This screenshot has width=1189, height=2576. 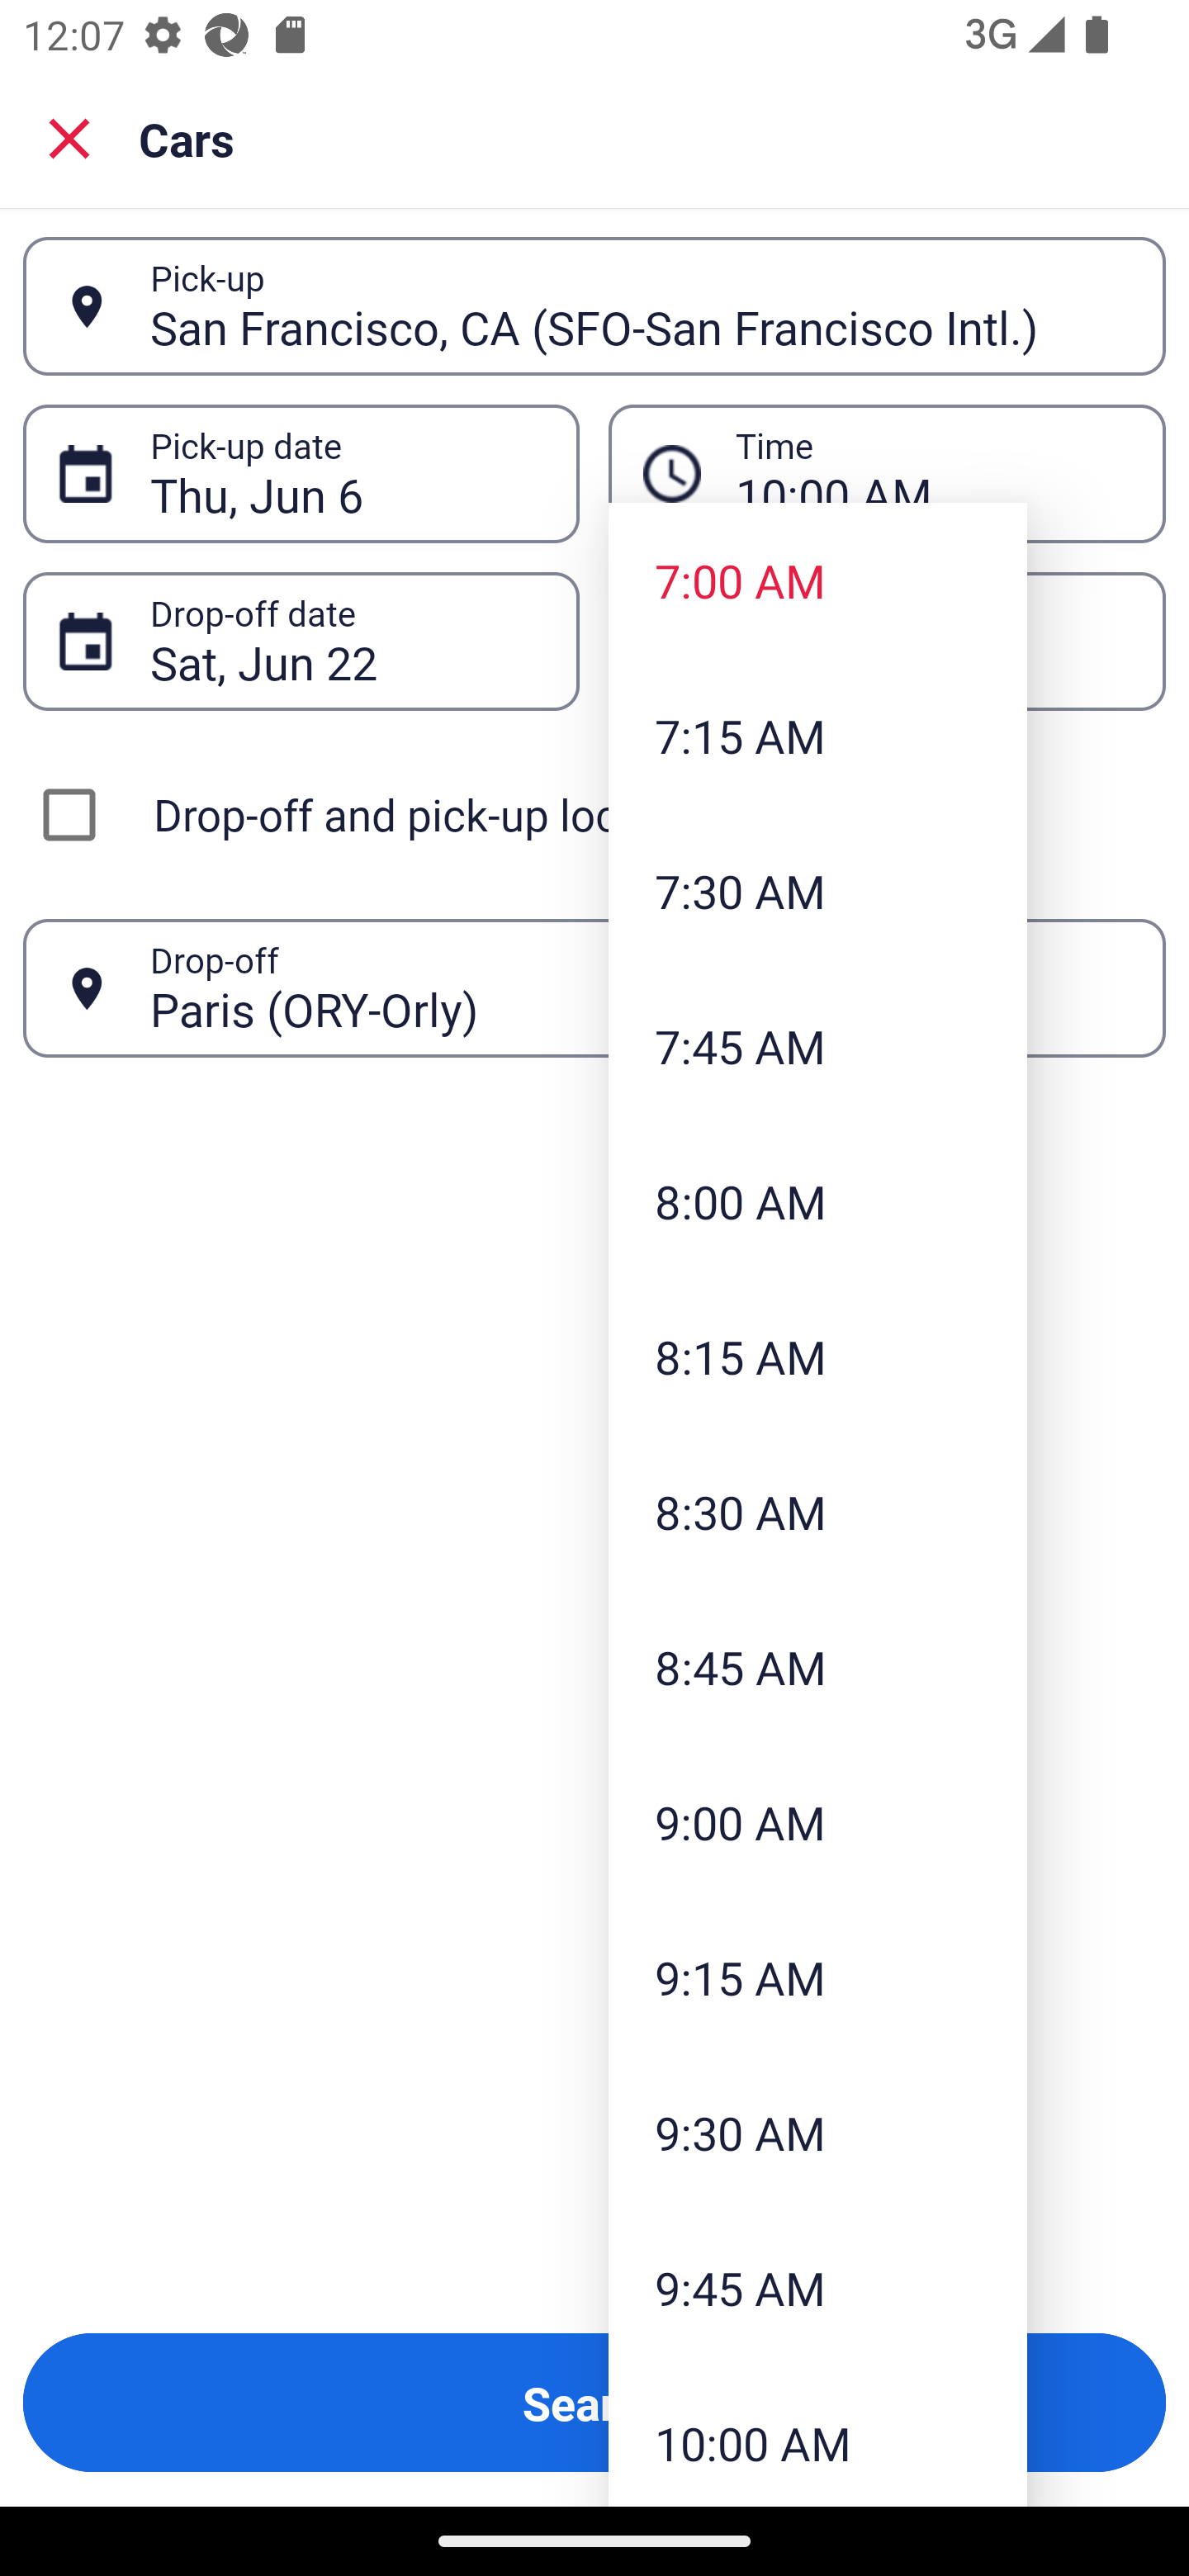 What do you see at coordinates (817, 735) in the screenshot?
I see `7:15 AM` at bounding box center [817, 735].